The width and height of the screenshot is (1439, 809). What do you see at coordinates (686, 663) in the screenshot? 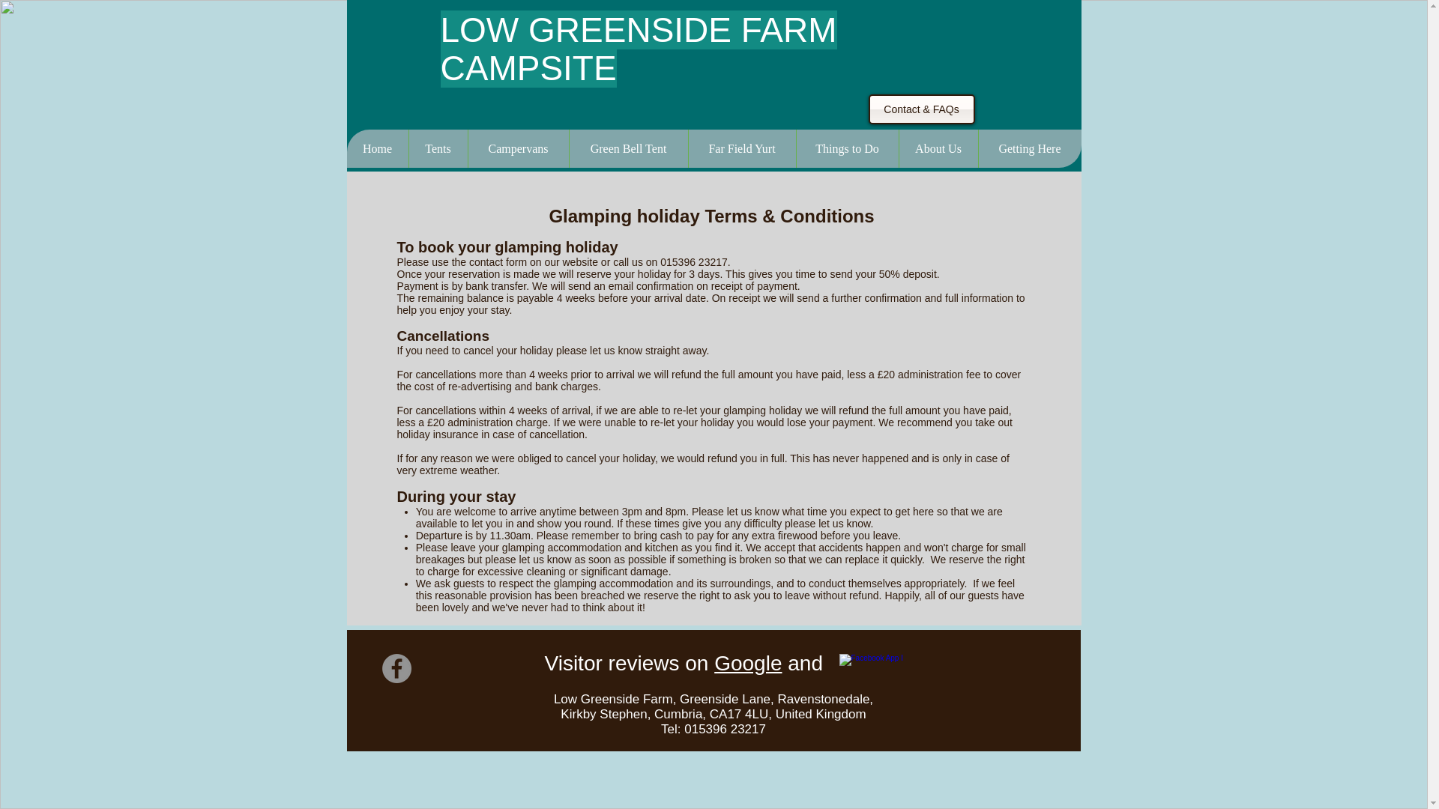
I see `Visitor reviews on Google and ` at bounding box center [686, 663].